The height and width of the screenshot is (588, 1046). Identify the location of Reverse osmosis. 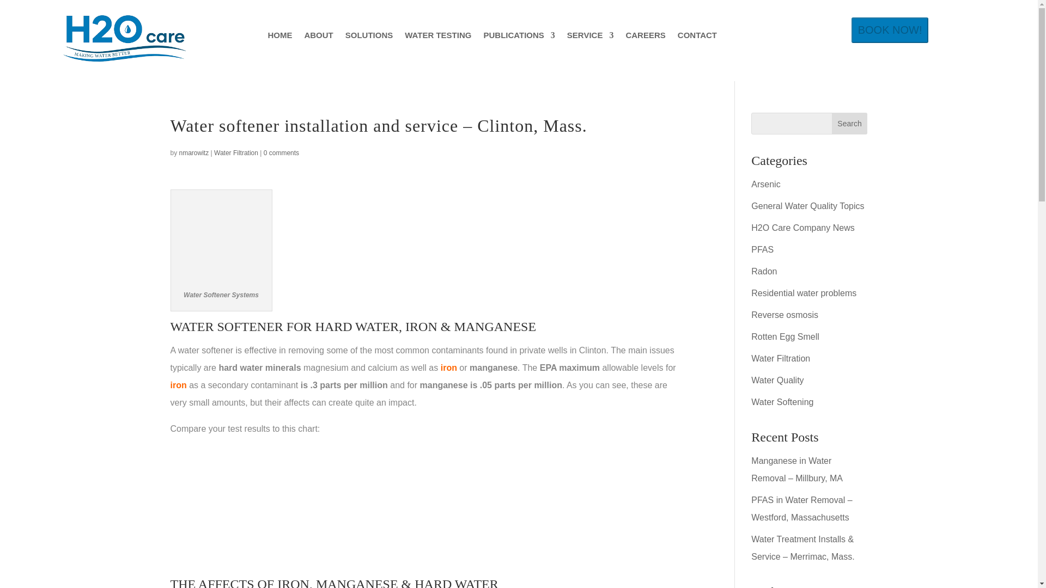
(784, 315).